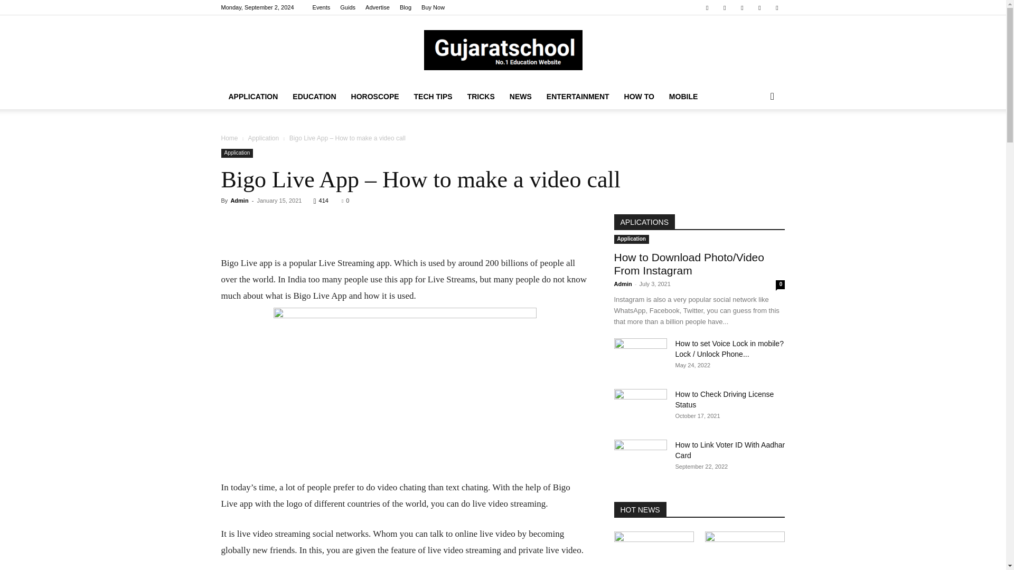  What do you see at coordinates (263, 138) in the screenshot?
I see `View all posts in Application` at bounding box center [263, 138].